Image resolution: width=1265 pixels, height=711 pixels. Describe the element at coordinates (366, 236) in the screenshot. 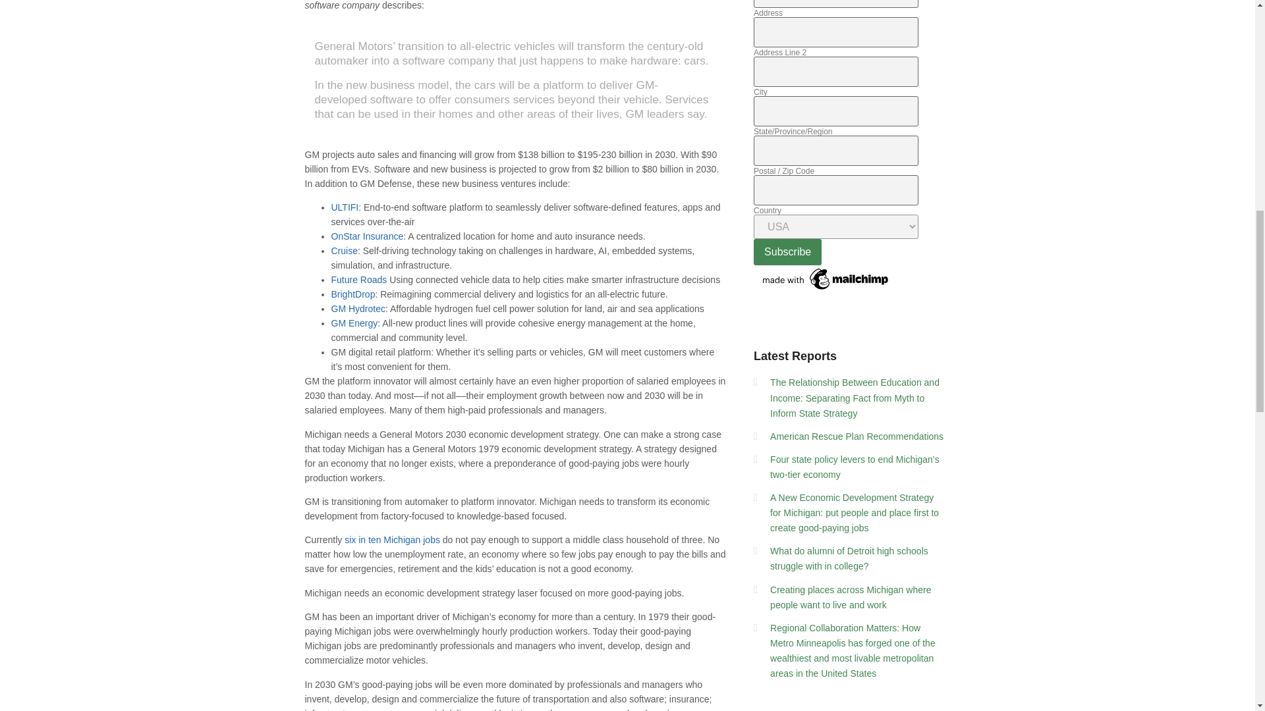

I see `OnStar Insurance` at that location.